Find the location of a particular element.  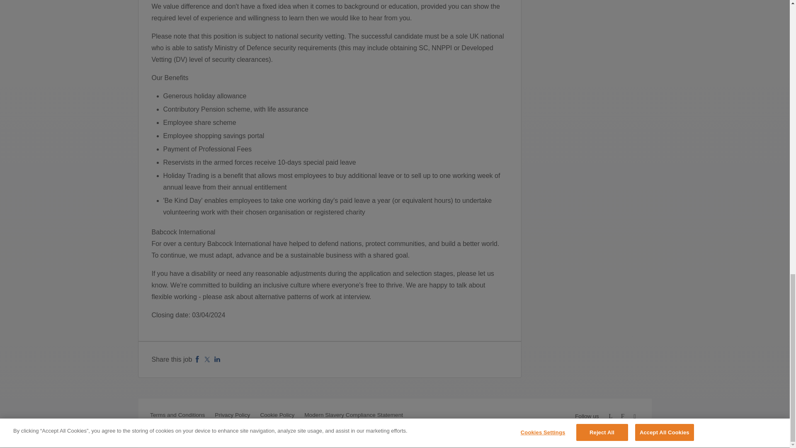

LinkedIn is located at coordinates (217, 359).